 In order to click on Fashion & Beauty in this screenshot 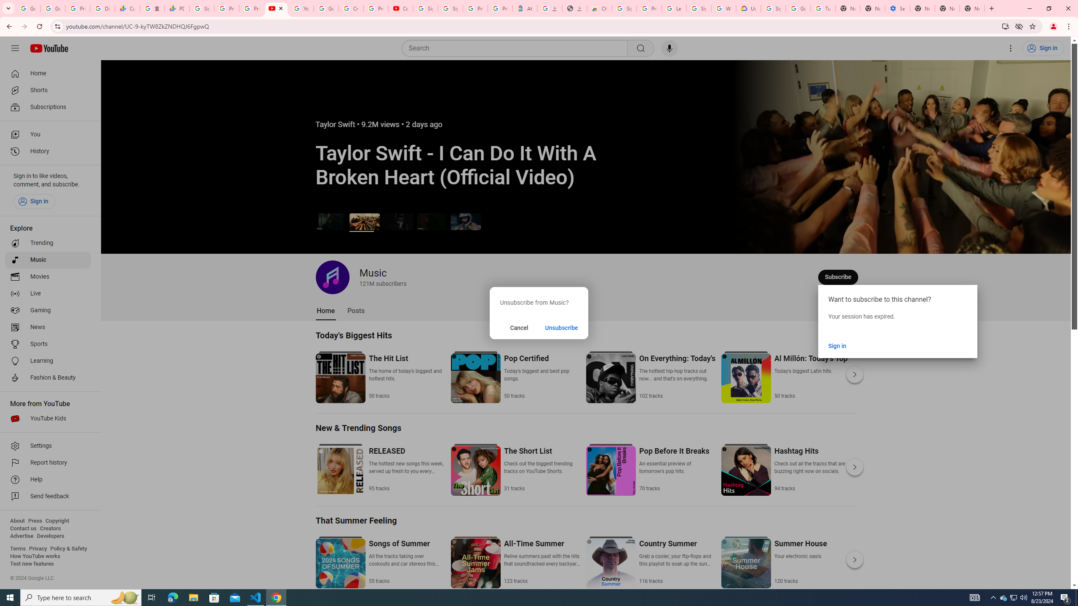, I will do `click(48, 378)`.